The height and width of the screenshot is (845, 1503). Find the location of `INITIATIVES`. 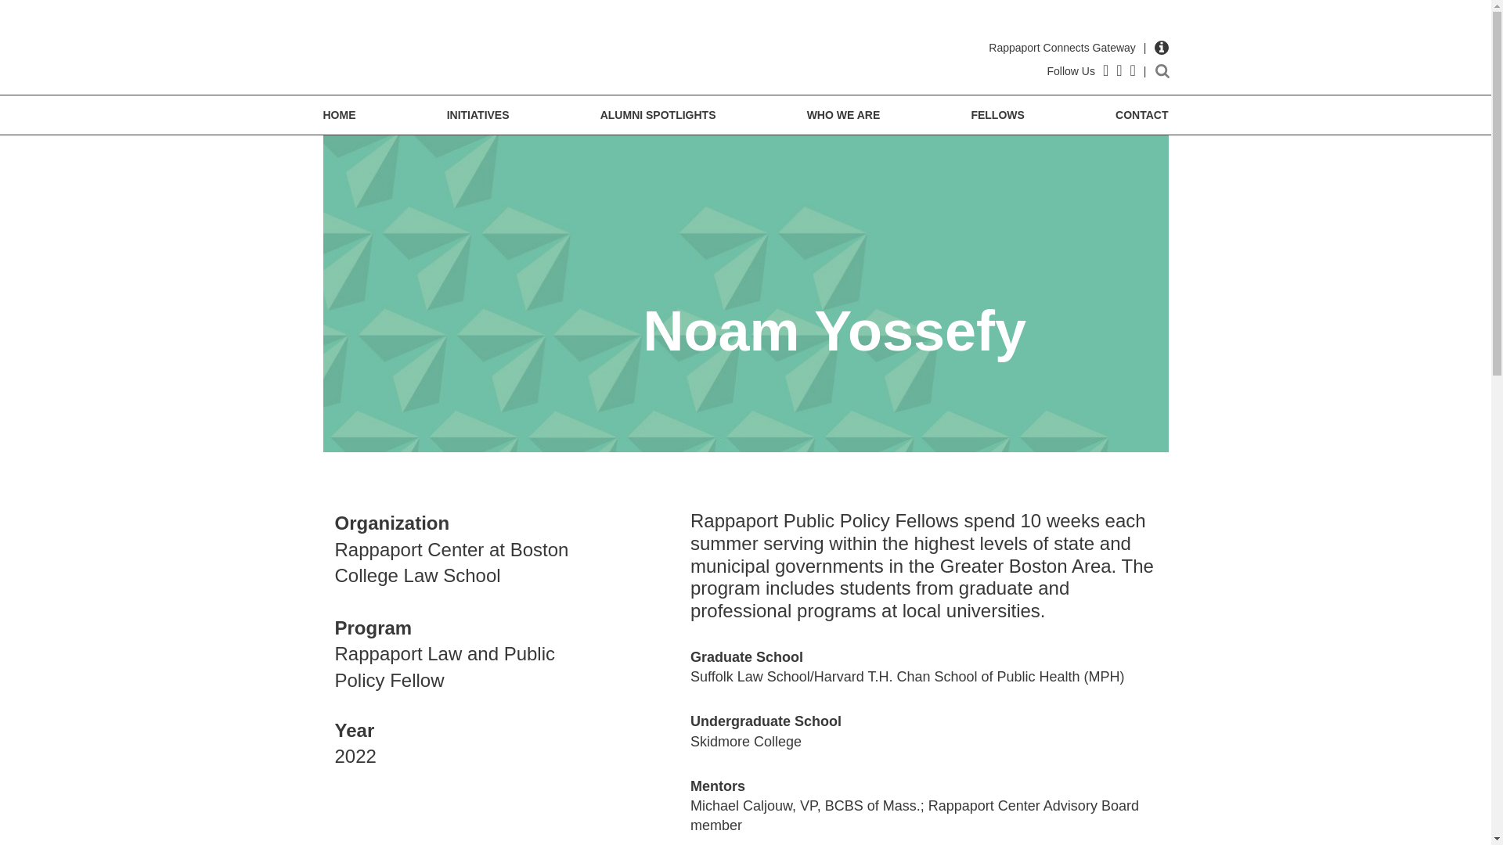

INITIATIVES is located at coordinates (478, 114).